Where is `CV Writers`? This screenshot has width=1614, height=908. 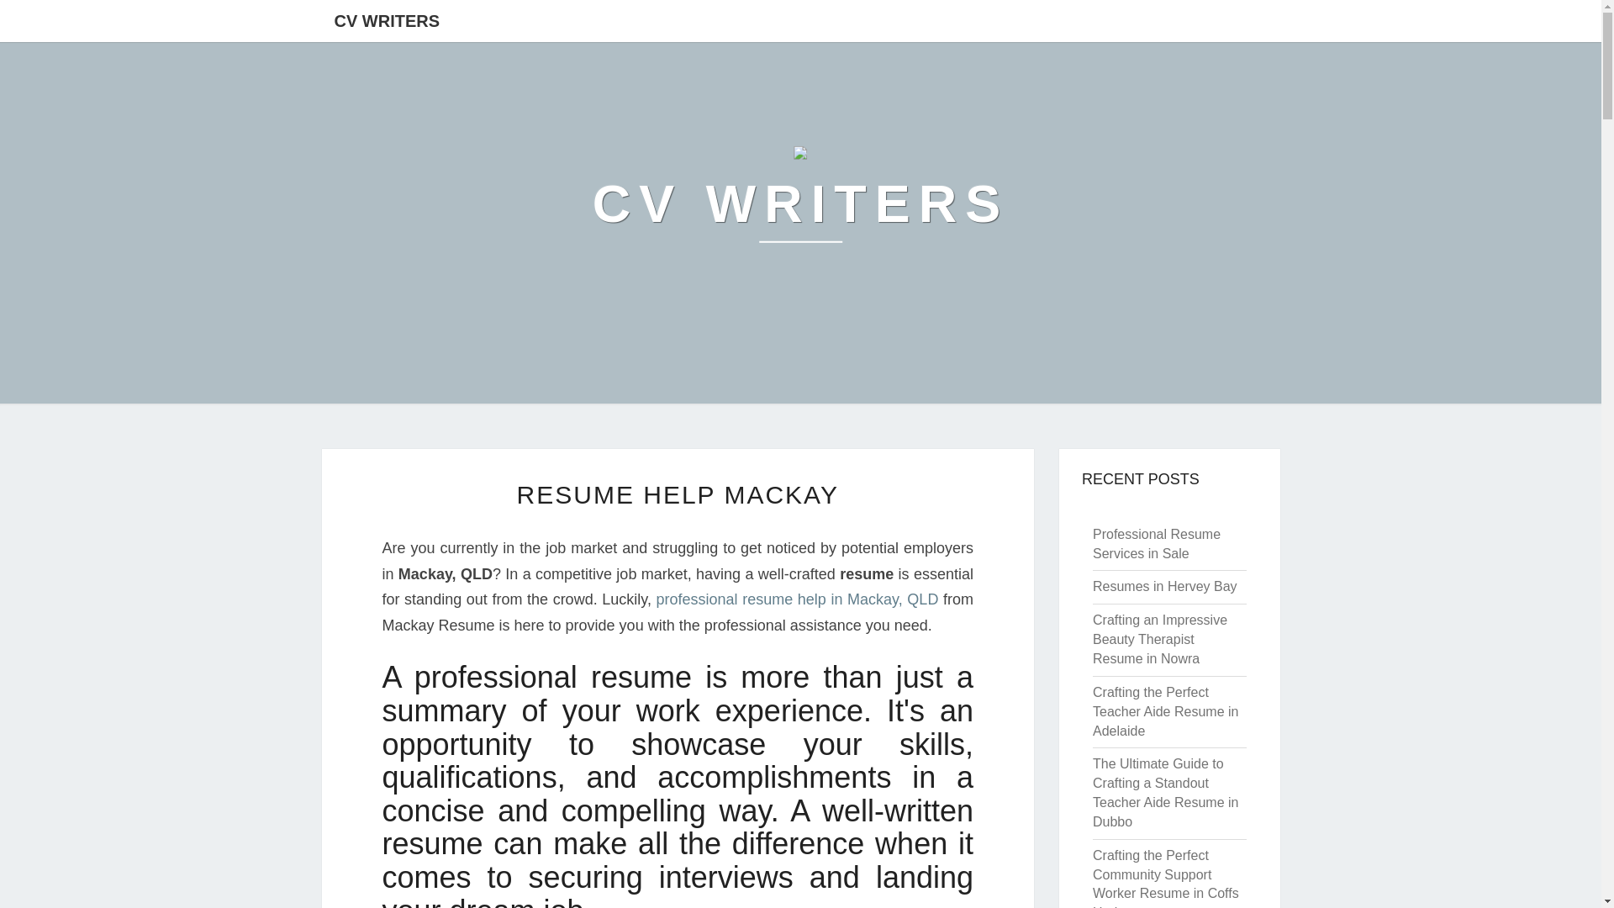 CV Writers is located at coordinates (800, 204).